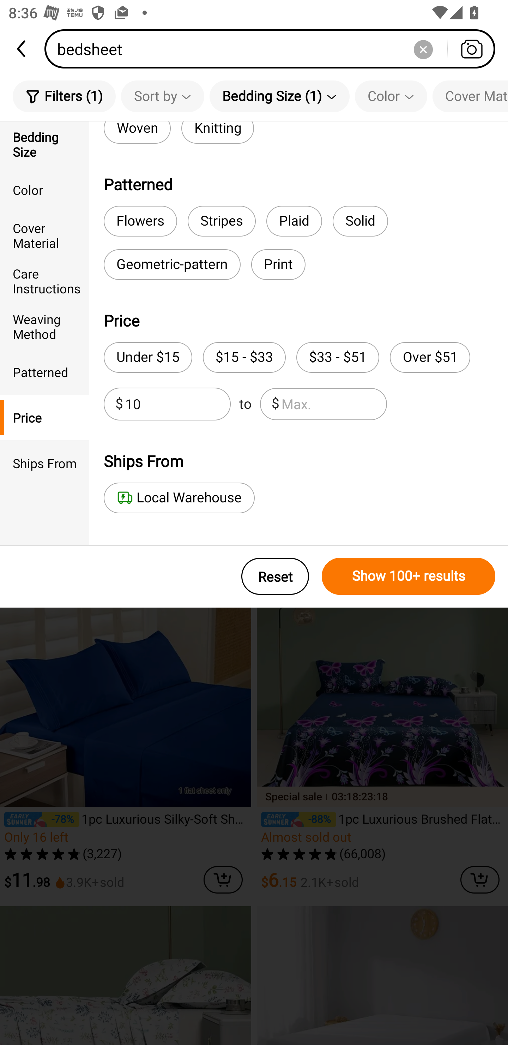 This screenshot has height=1045, width=508. I want to click on Search by photo, so click(471, 49).